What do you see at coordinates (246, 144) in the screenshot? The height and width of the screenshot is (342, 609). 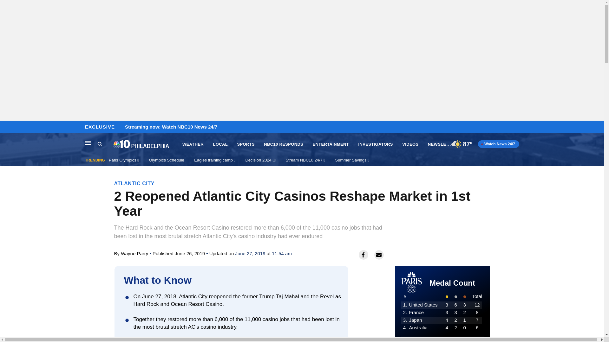 I see `SPORTS` at bounding box center [246, 144].